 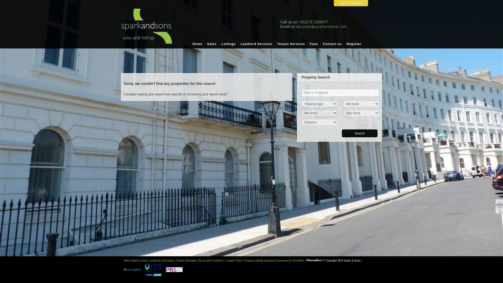 What do you see at coordinates (291, 44) in the screenshot?
I see `Tenant Services` at bounding box center [291, 44].